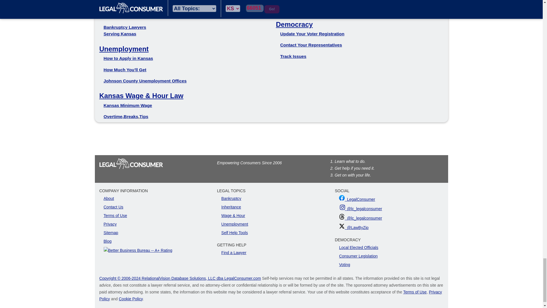  What do you see at coordinates (129, 9) in the screenshot?
I see `Johnson County Bankruptcy Court Information` at bounding box center [129, 9].